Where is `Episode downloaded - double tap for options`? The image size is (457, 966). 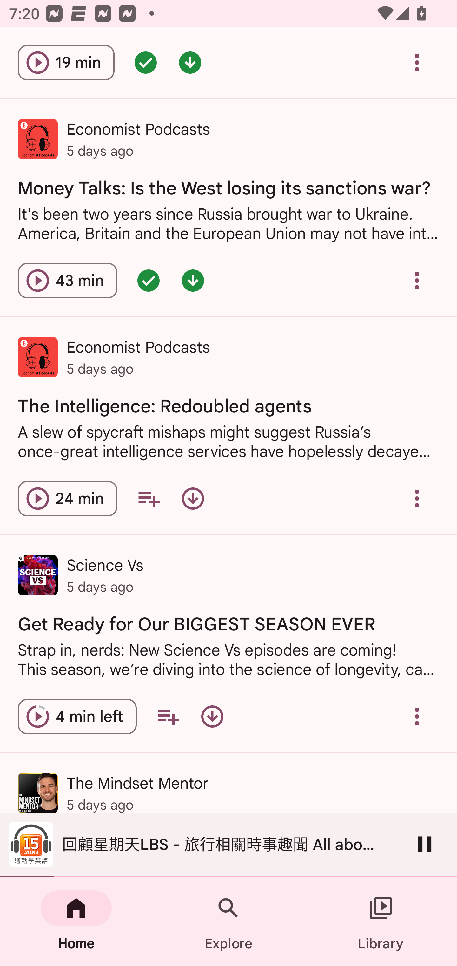
Episode downloaded - double tap for options is located at coordinates (190, 62).